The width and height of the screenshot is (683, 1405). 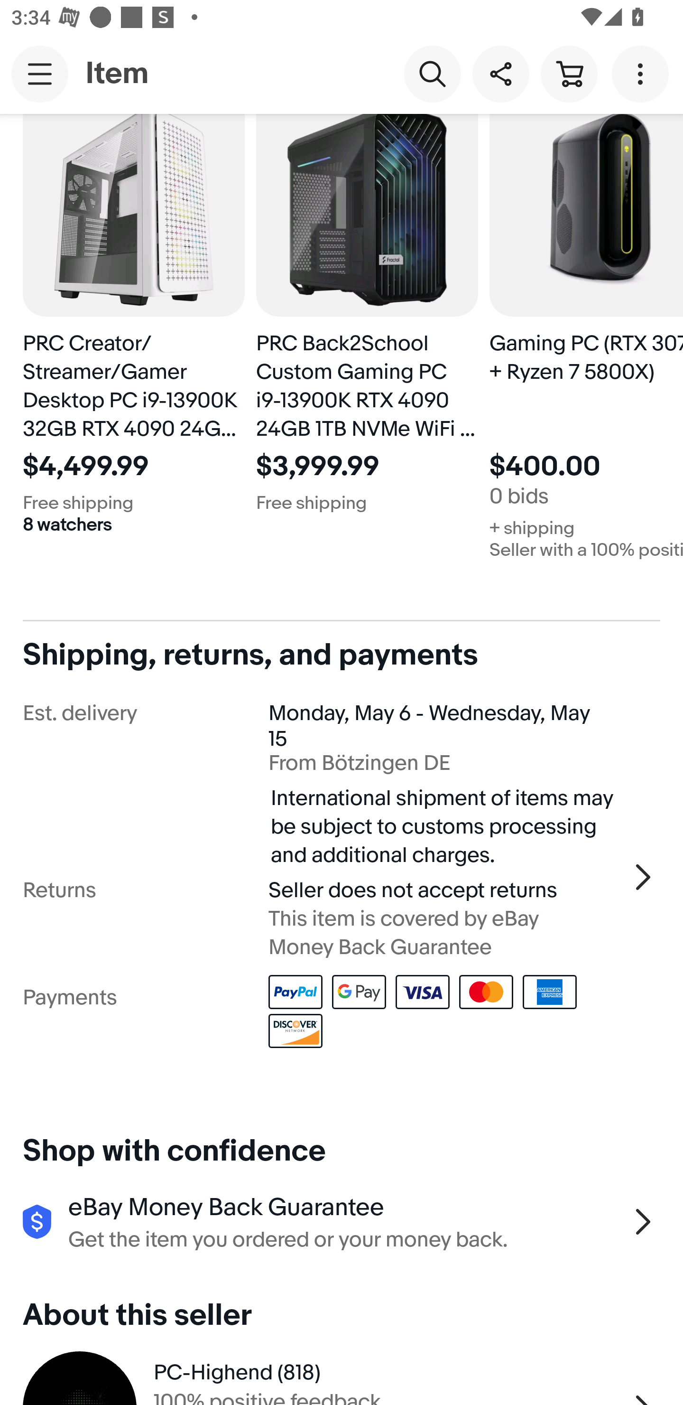 What do you see at coordinates (500, 73) in the screenshot?
I see `Share this item` at bounding box center [500, 73].